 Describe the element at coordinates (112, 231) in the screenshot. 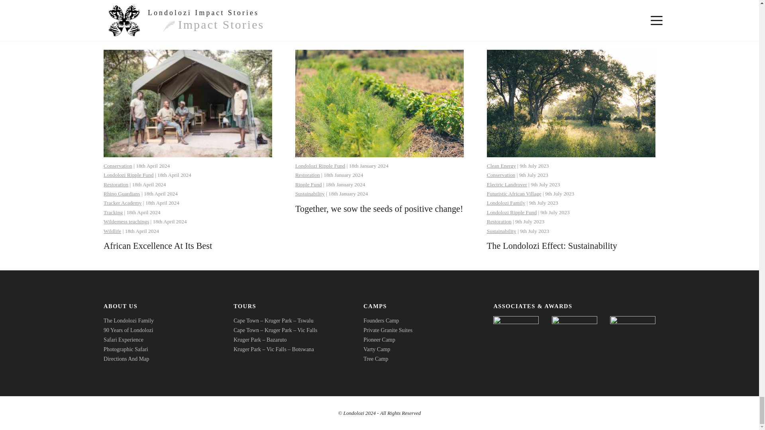

I see `Wildlife` at that location.